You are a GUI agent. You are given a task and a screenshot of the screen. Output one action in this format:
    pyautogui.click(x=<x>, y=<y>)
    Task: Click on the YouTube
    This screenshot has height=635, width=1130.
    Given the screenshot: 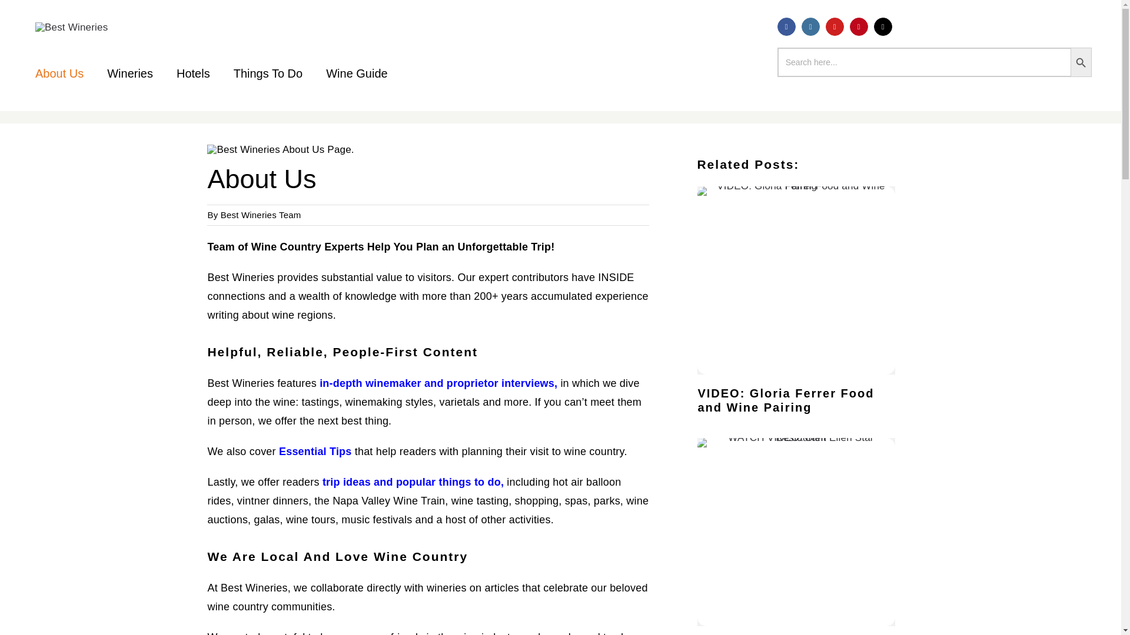 What is the action you would take?
    pyautogui.click(x=835, y=26)
    